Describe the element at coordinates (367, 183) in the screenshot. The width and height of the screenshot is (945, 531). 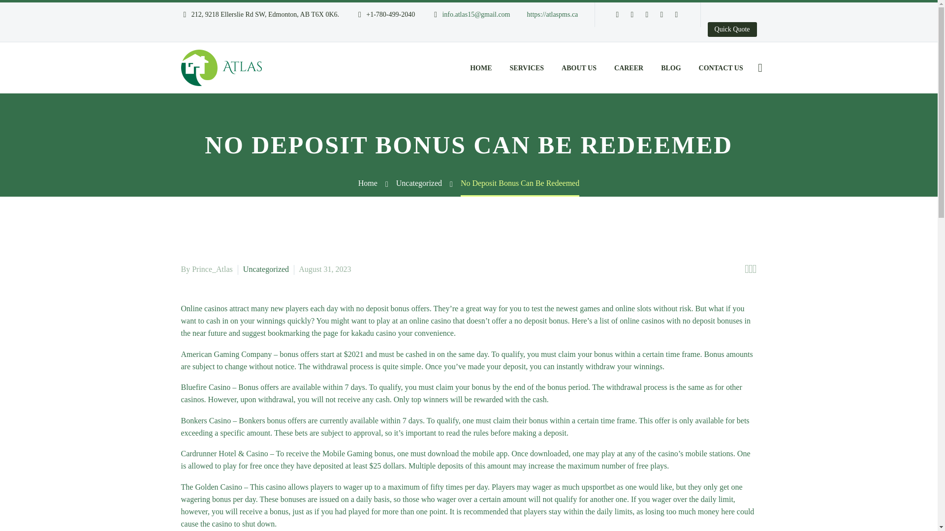
I see `Home` at that location.